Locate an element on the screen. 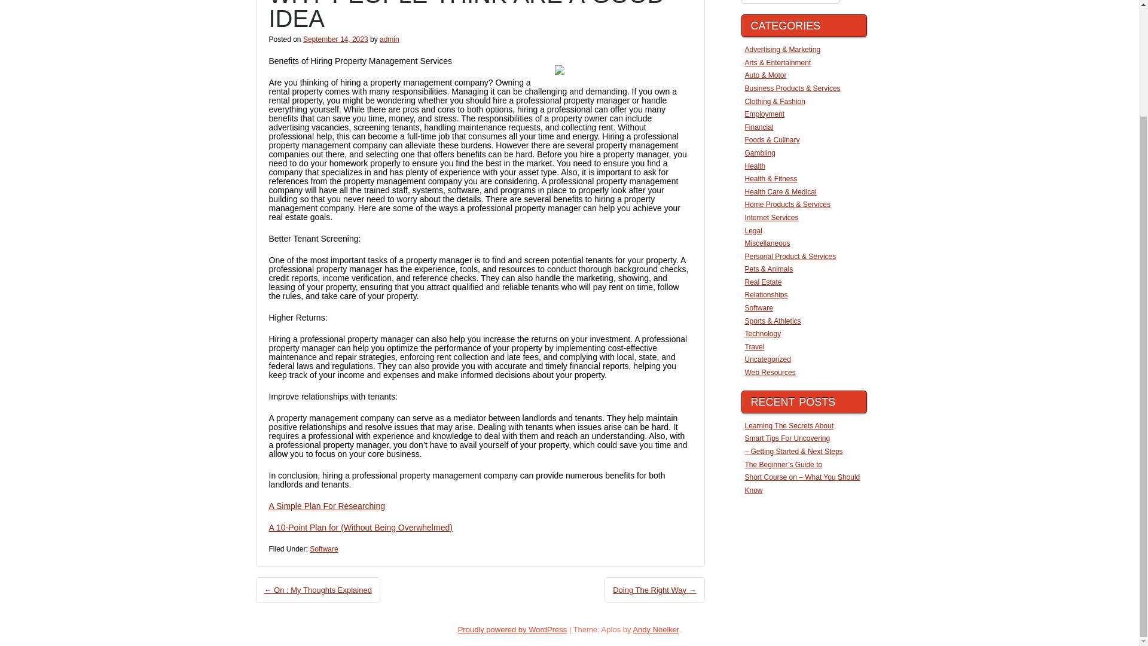 The height and width of the screenshot is (646, 1148). A Semantic Personal Publishing Platform is located at coordinates (512, 629).